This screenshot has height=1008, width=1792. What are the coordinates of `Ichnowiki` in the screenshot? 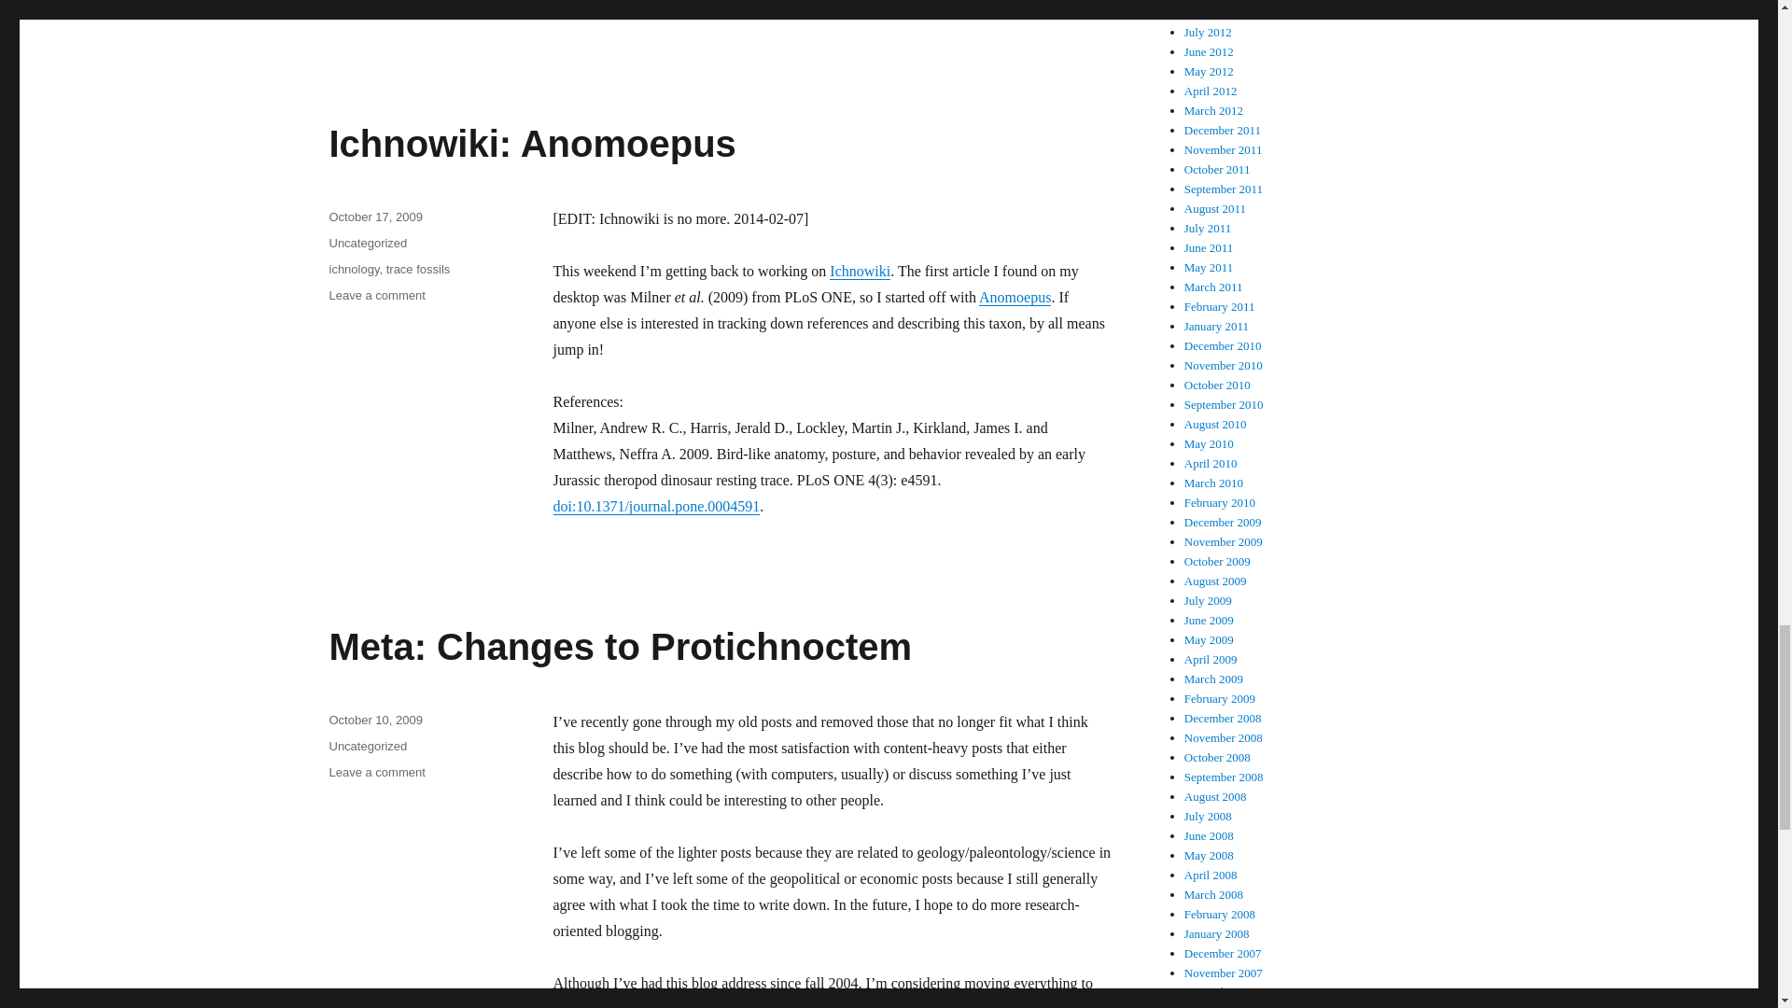 It's located at (376, 295).